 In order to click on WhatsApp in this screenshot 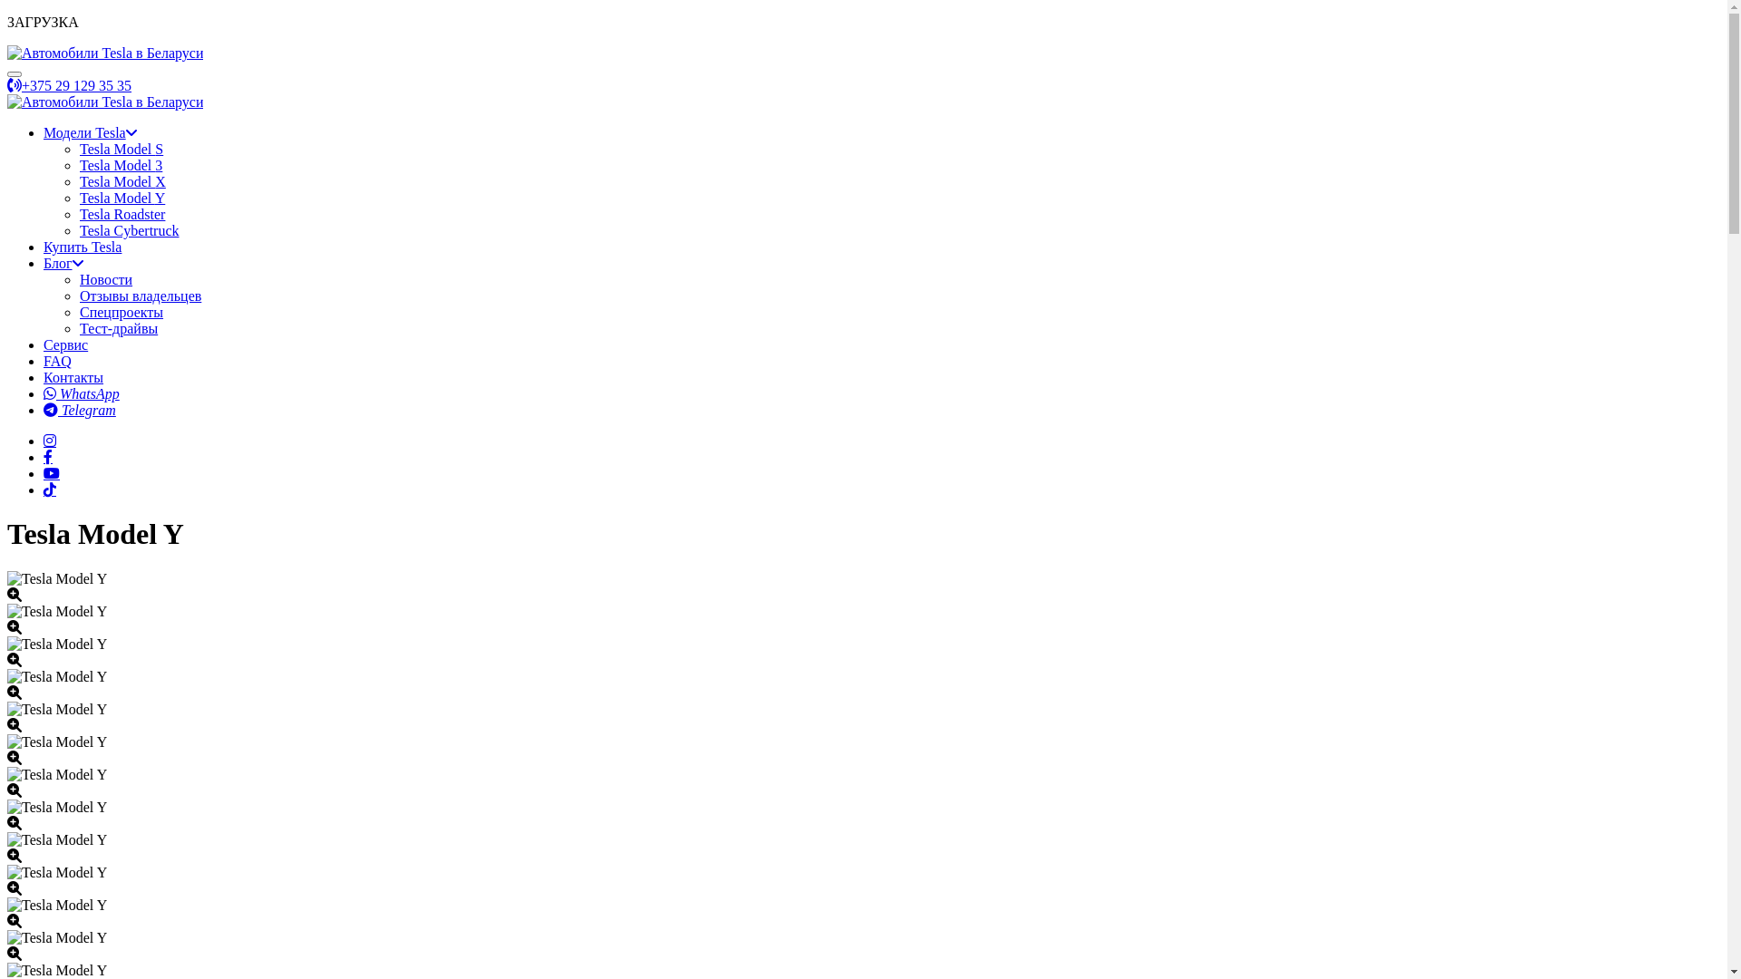, I will do `click(82, 393)`.